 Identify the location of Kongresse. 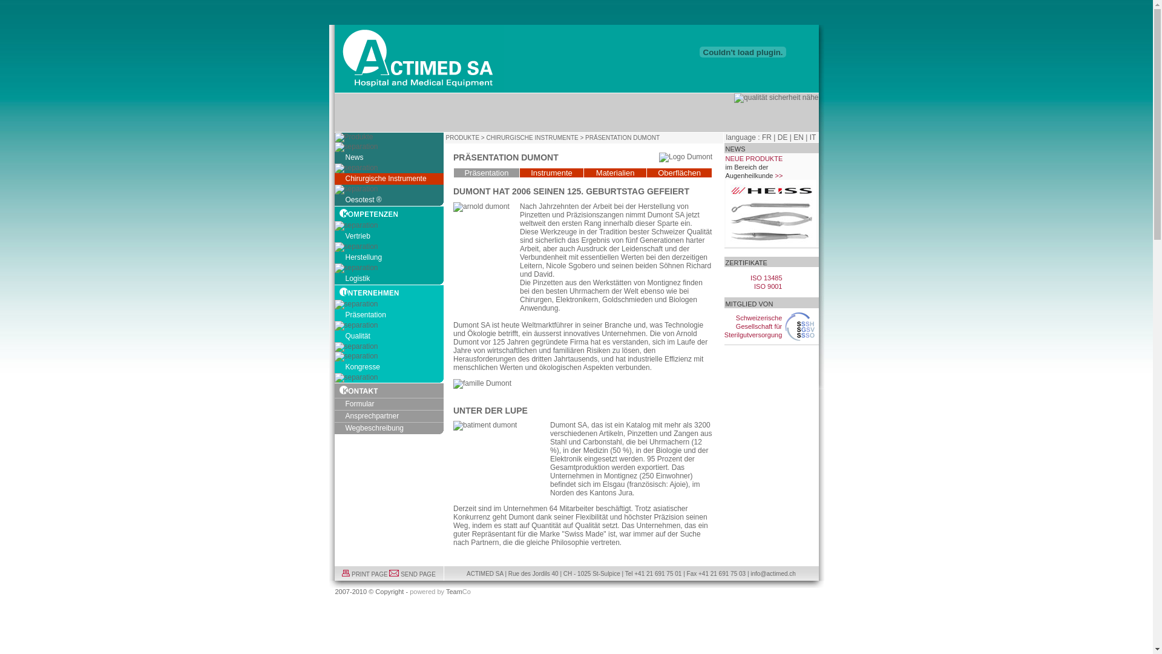
(389, 367).